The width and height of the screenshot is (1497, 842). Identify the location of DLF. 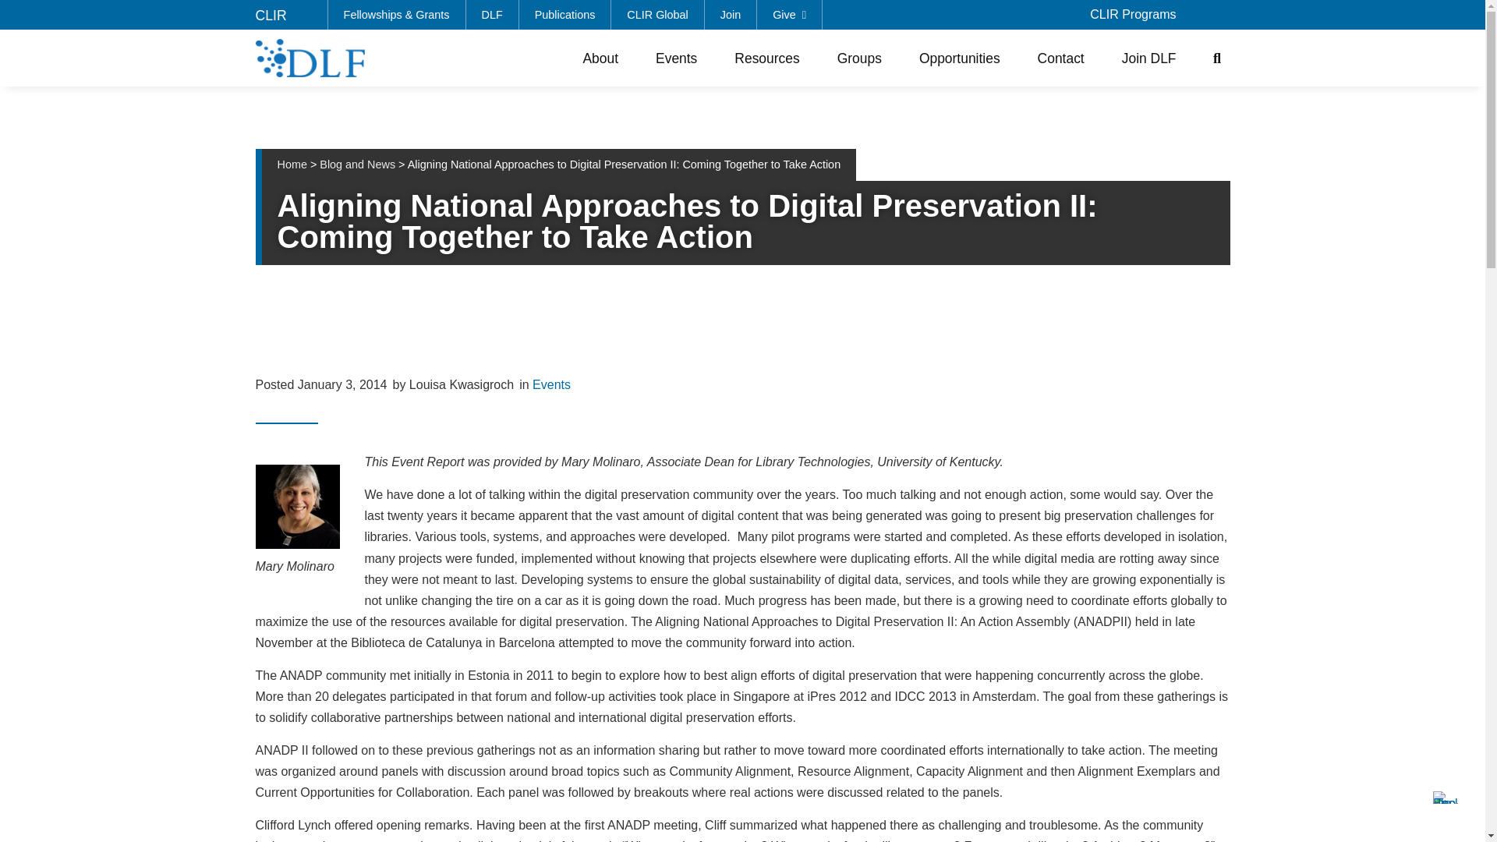
(493, 14).